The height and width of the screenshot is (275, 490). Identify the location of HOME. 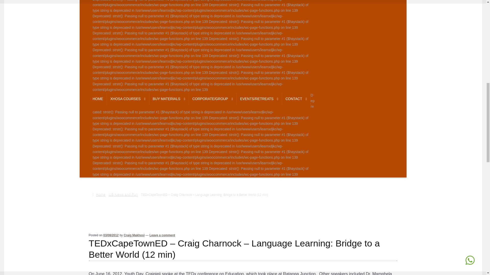
(98, 99).